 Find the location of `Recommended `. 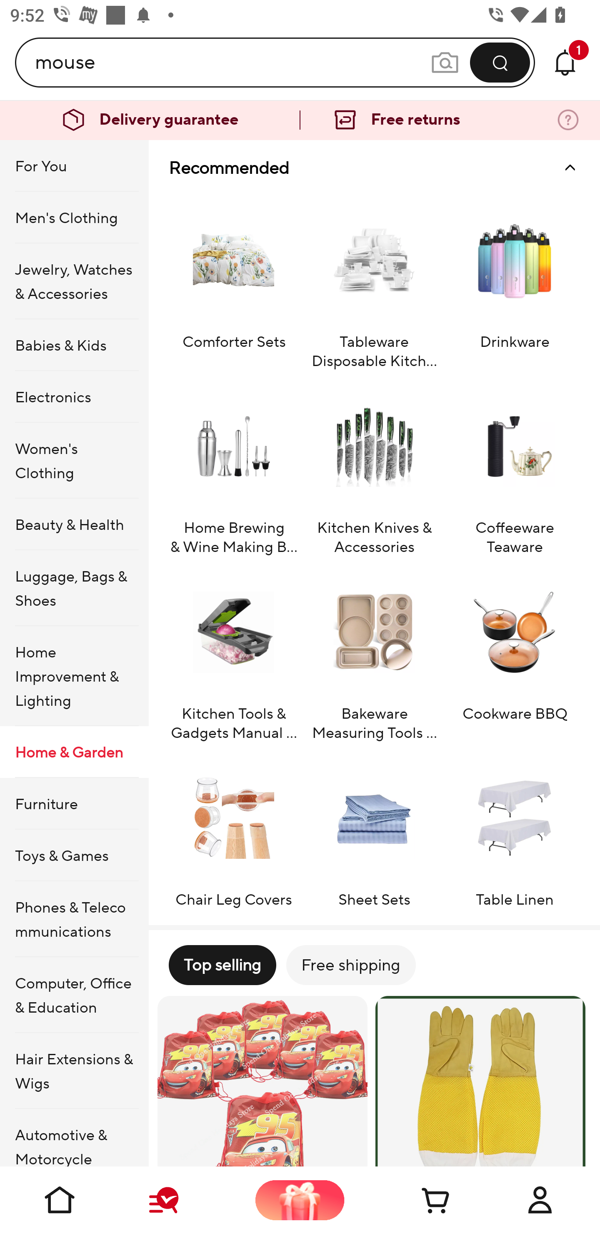

Recommended  is located at coordinates (374, 168).